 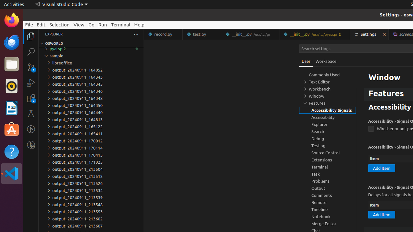 I want to click on output_20240911_213539, so click(x=91, y=198).